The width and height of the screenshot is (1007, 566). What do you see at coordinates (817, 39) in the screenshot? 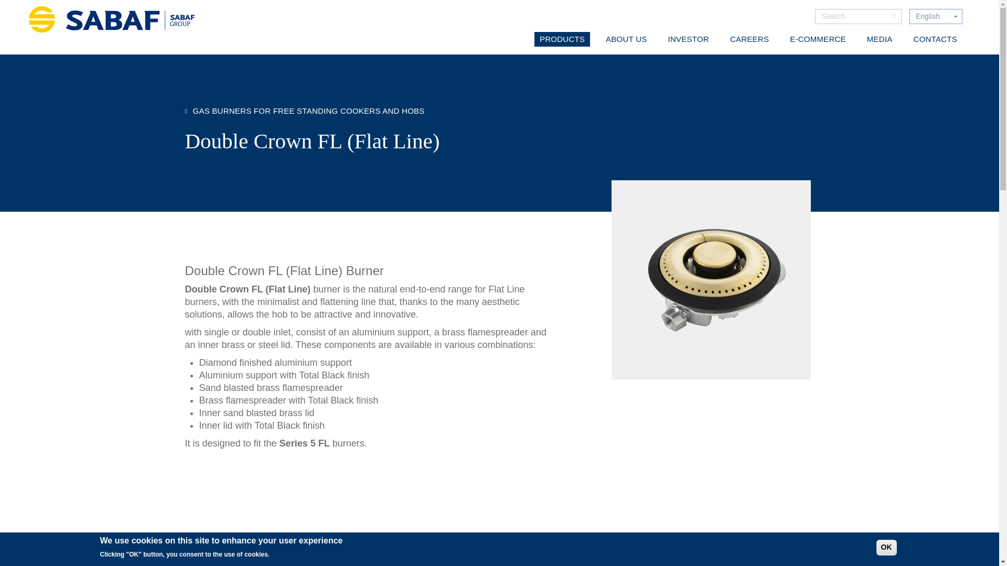
I see `E-COMMERCE` at bounding box center [817, 39].